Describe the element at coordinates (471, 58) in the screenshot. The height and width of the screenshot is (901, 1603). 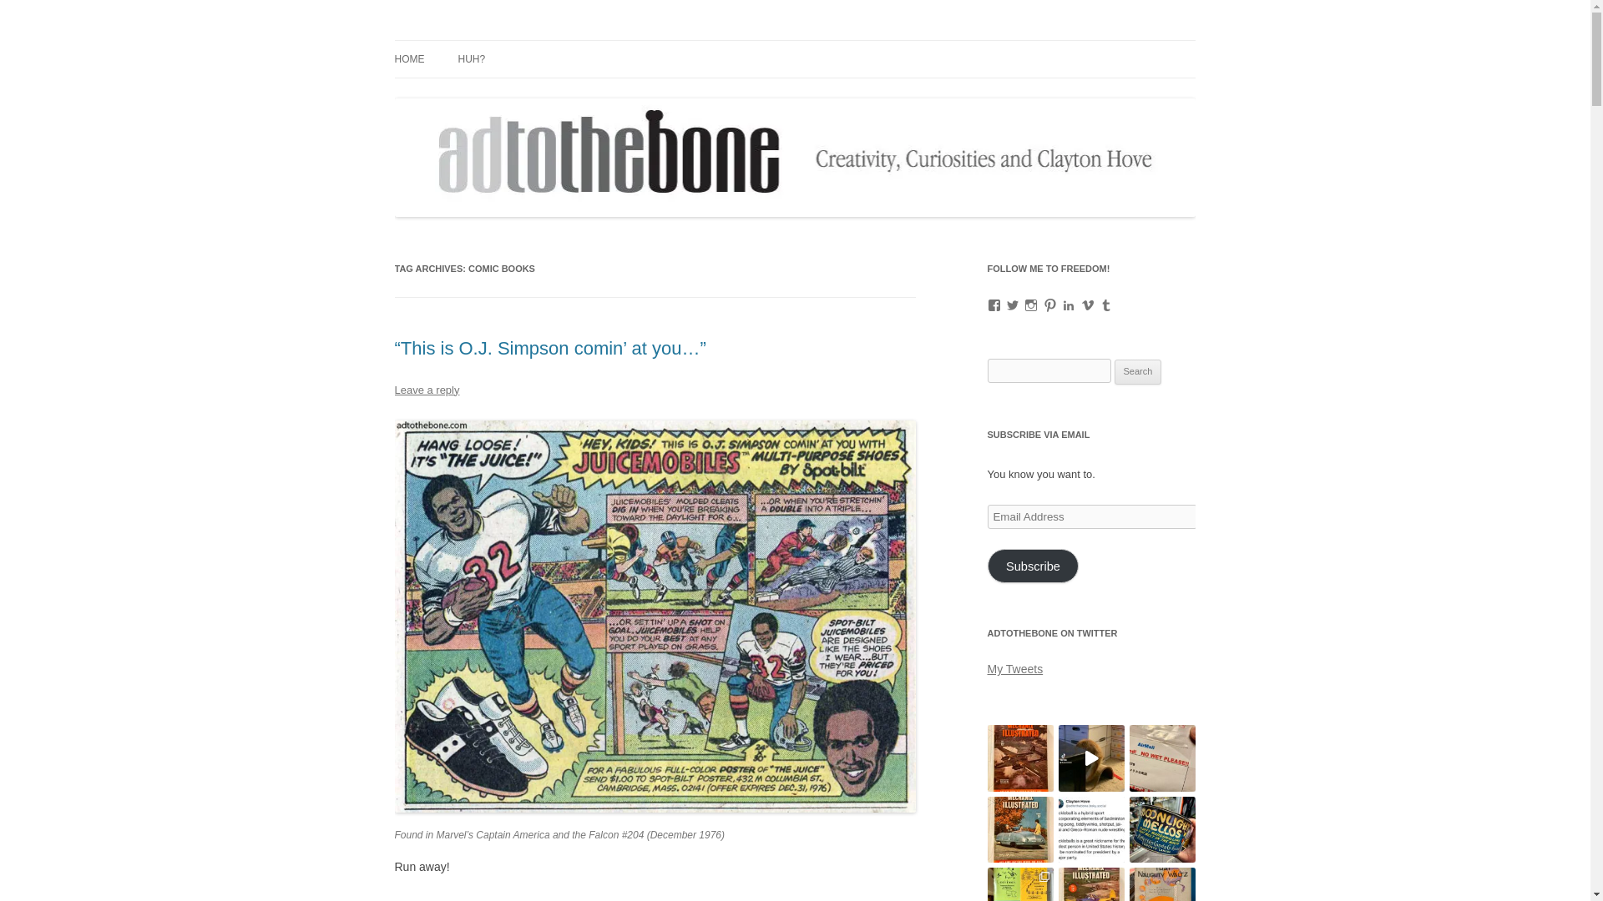
I see `HUH?` at that location.